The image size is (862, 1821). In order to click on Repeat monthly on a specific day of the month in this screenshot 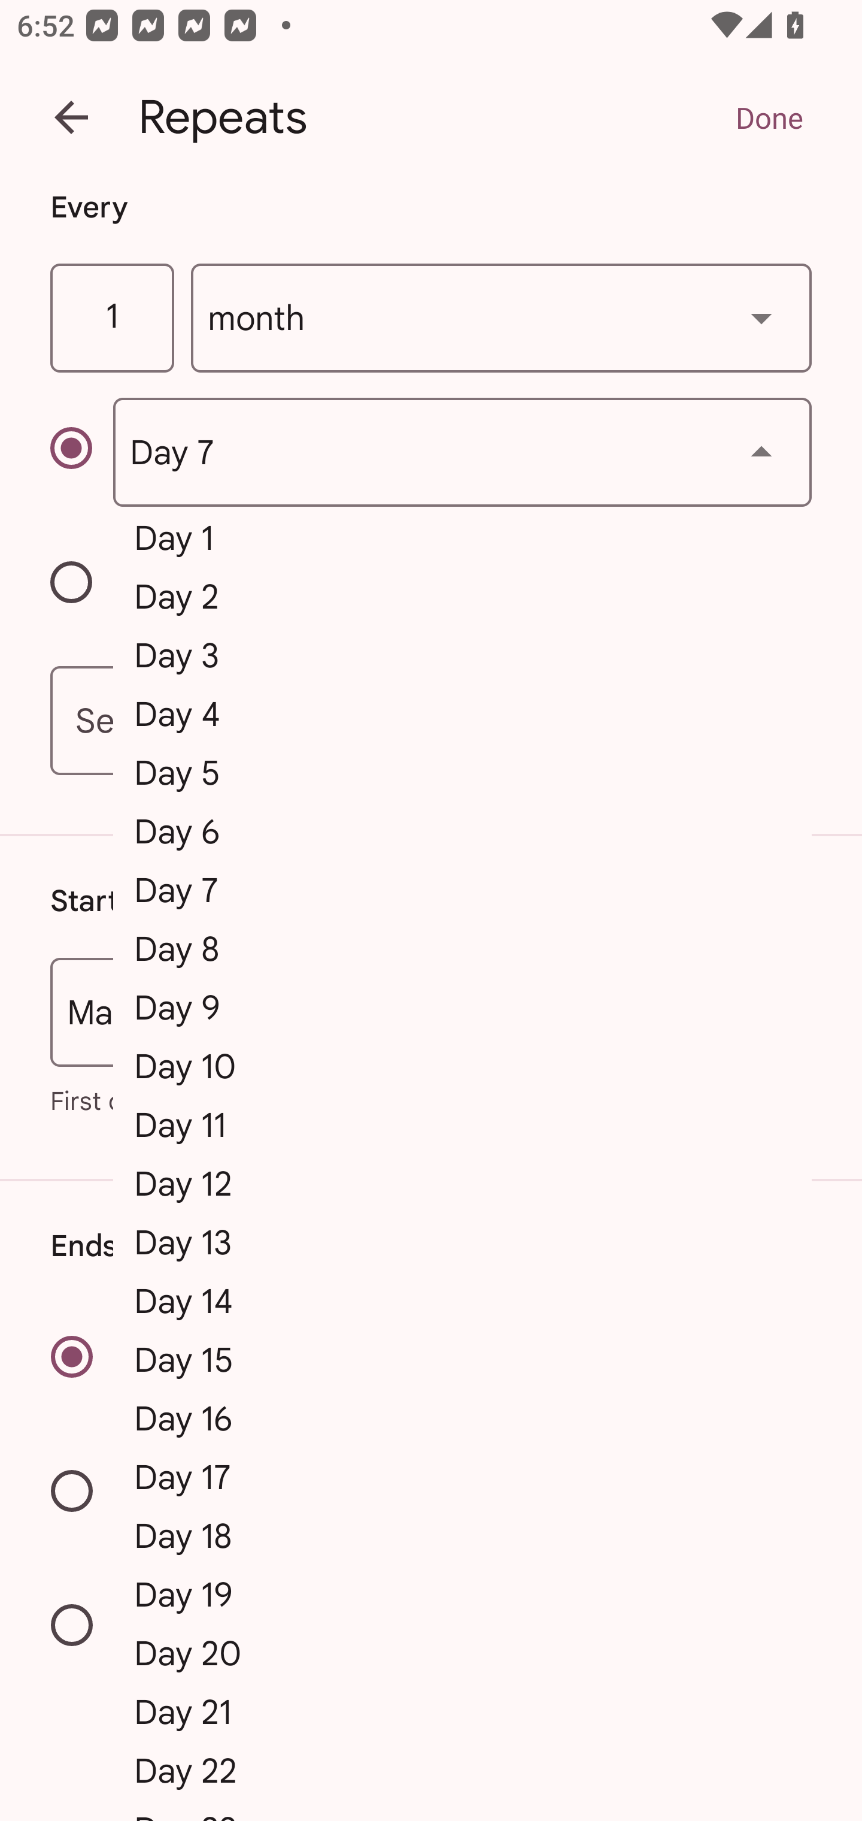, I will do `click(81, 452)`.